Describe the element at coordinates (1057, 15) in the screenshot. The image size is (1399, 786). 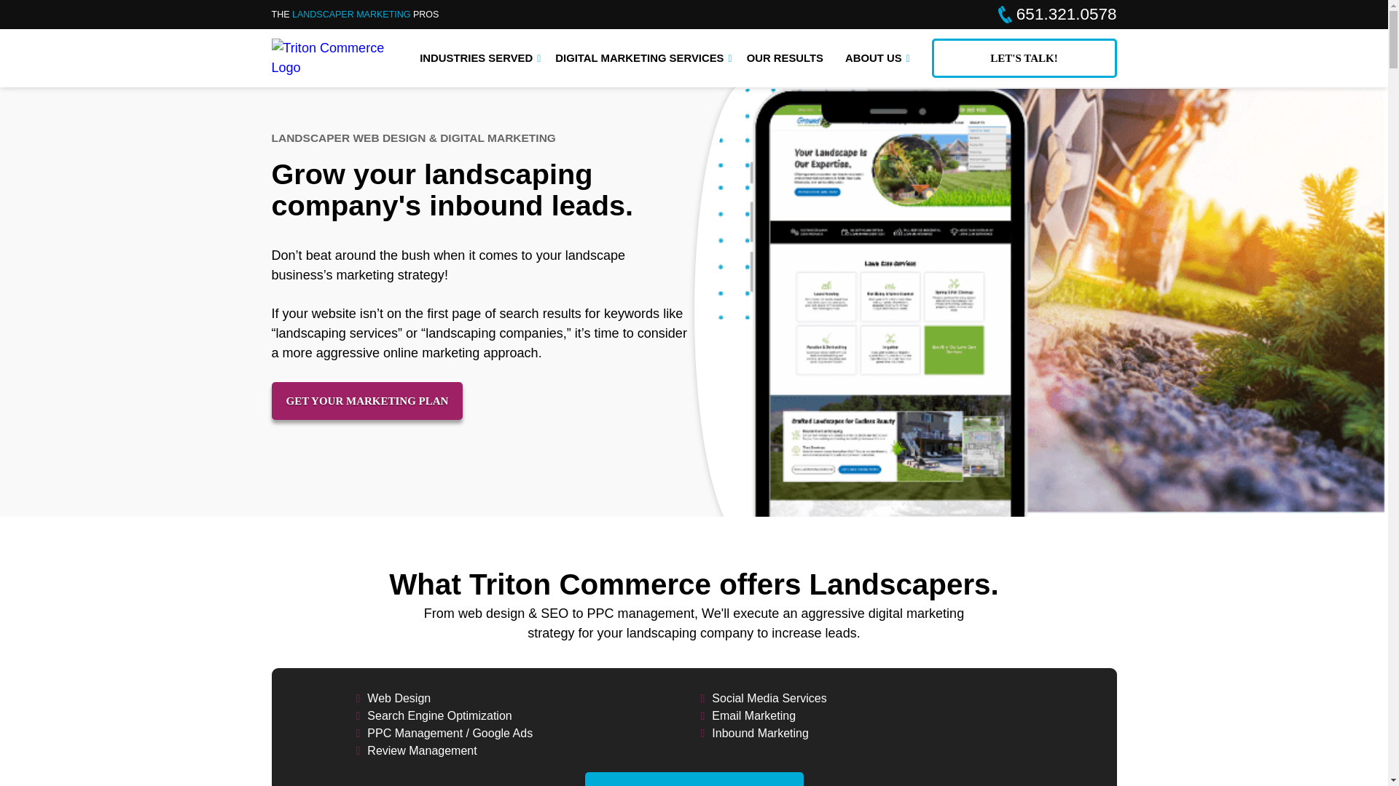
I see `Call Us` at that location.